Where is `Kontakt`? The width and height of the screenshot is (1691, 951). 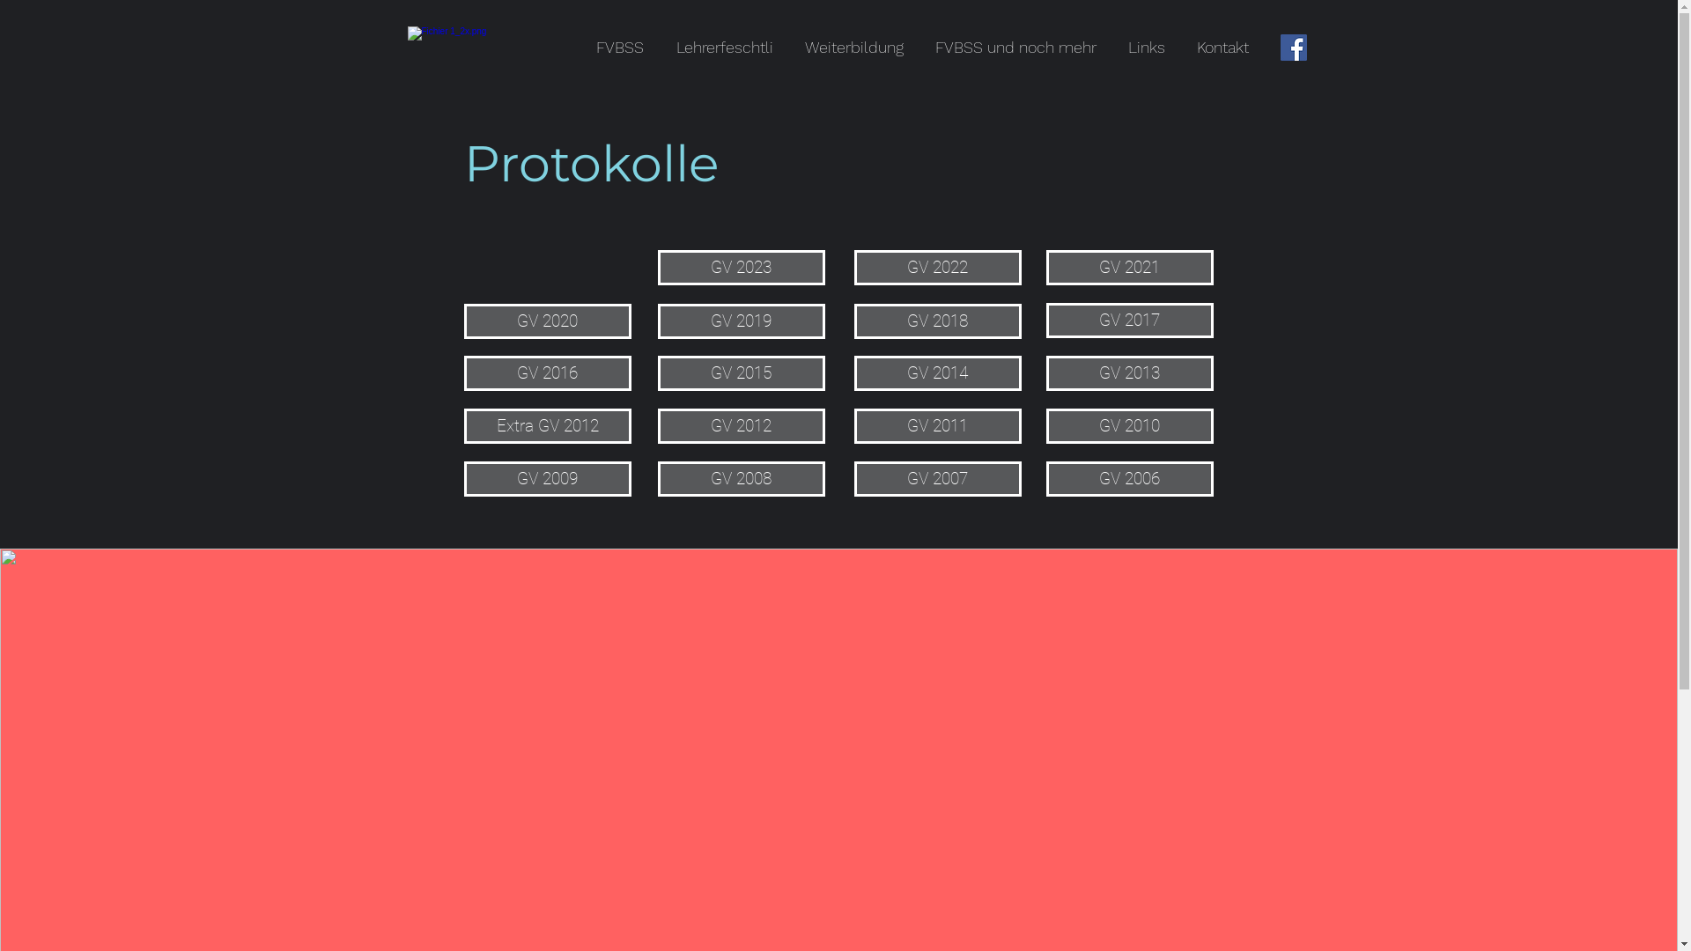 Kontakt is located at coordinates (1222, 48).